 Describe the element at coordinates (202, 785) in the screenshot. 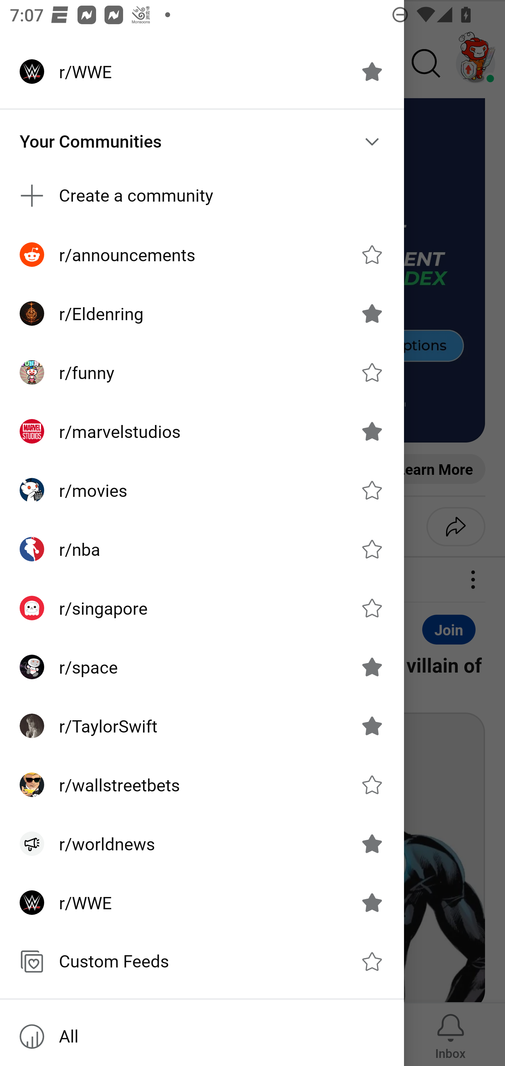

I see `r/wallstreetbets Favorite r/wallstreetbets` at that location.